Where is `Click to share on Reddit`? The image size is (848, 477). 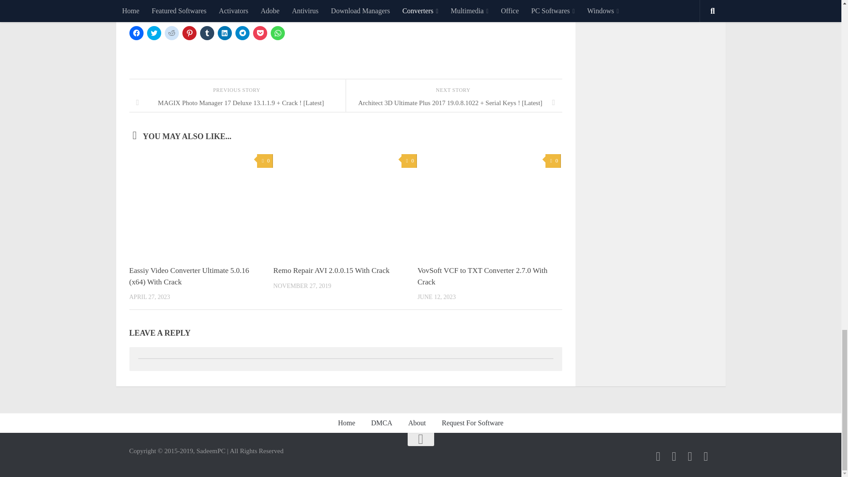
Click to share on Reddit is located at coordinates (171, 33).